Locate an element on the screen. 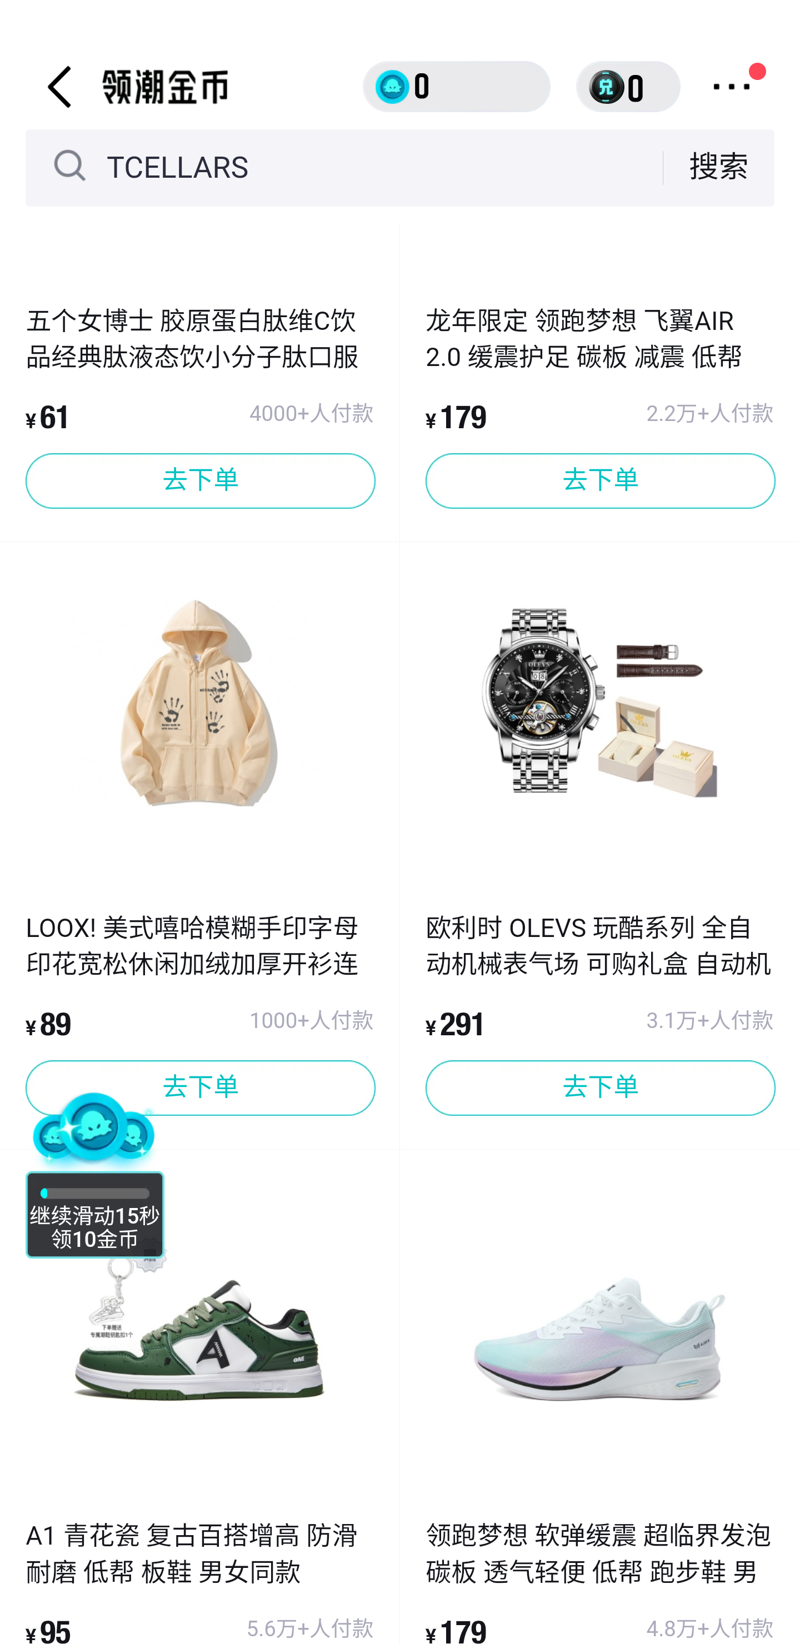 This screenshot has height=1644, width=800. 去下单 is located at coordinates (200, 481).